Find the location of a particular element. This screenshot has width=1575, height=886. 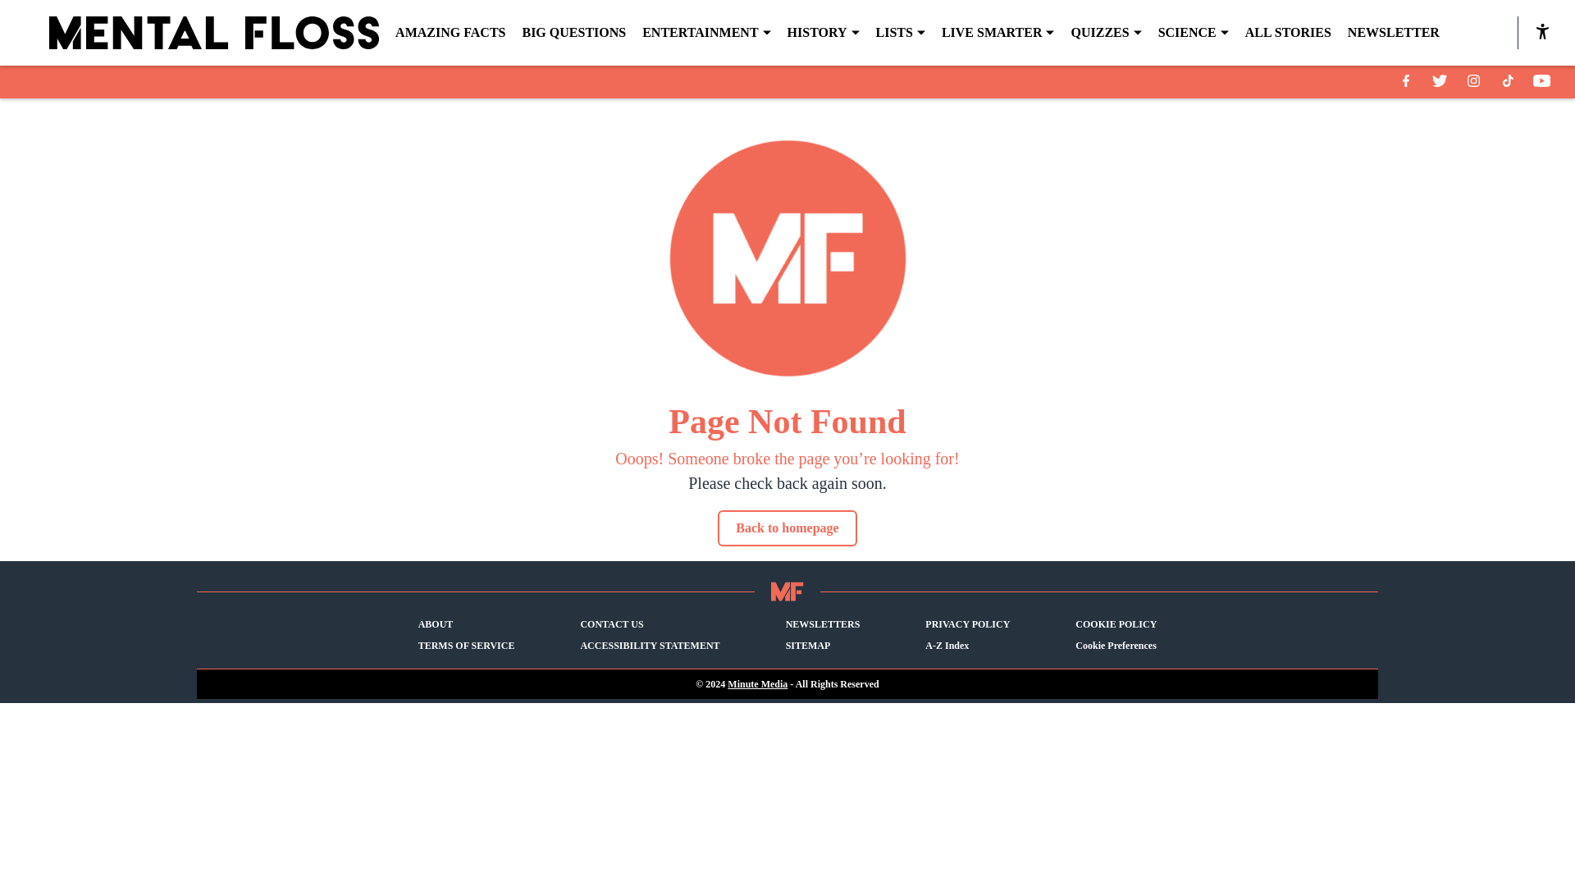

Error image is located at coordinates (787, 258).